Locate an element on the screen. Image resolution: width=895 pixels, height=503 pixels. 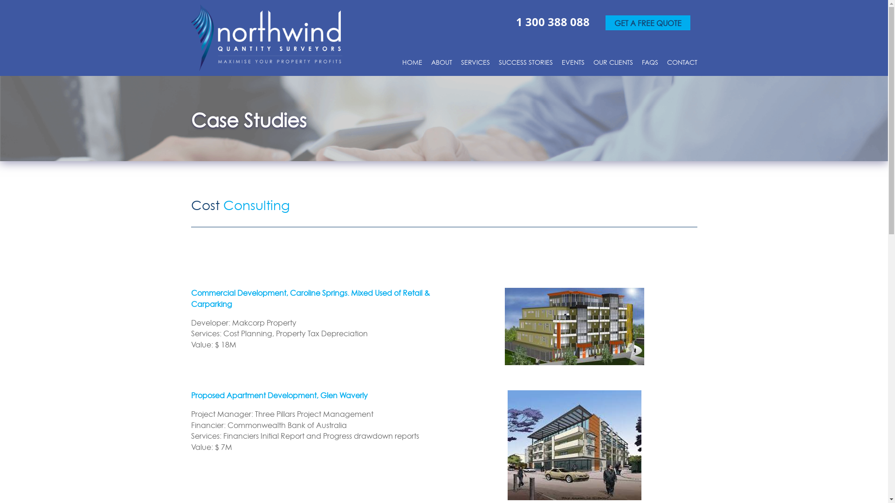
SERVICES is located at coordinates (475, 66).